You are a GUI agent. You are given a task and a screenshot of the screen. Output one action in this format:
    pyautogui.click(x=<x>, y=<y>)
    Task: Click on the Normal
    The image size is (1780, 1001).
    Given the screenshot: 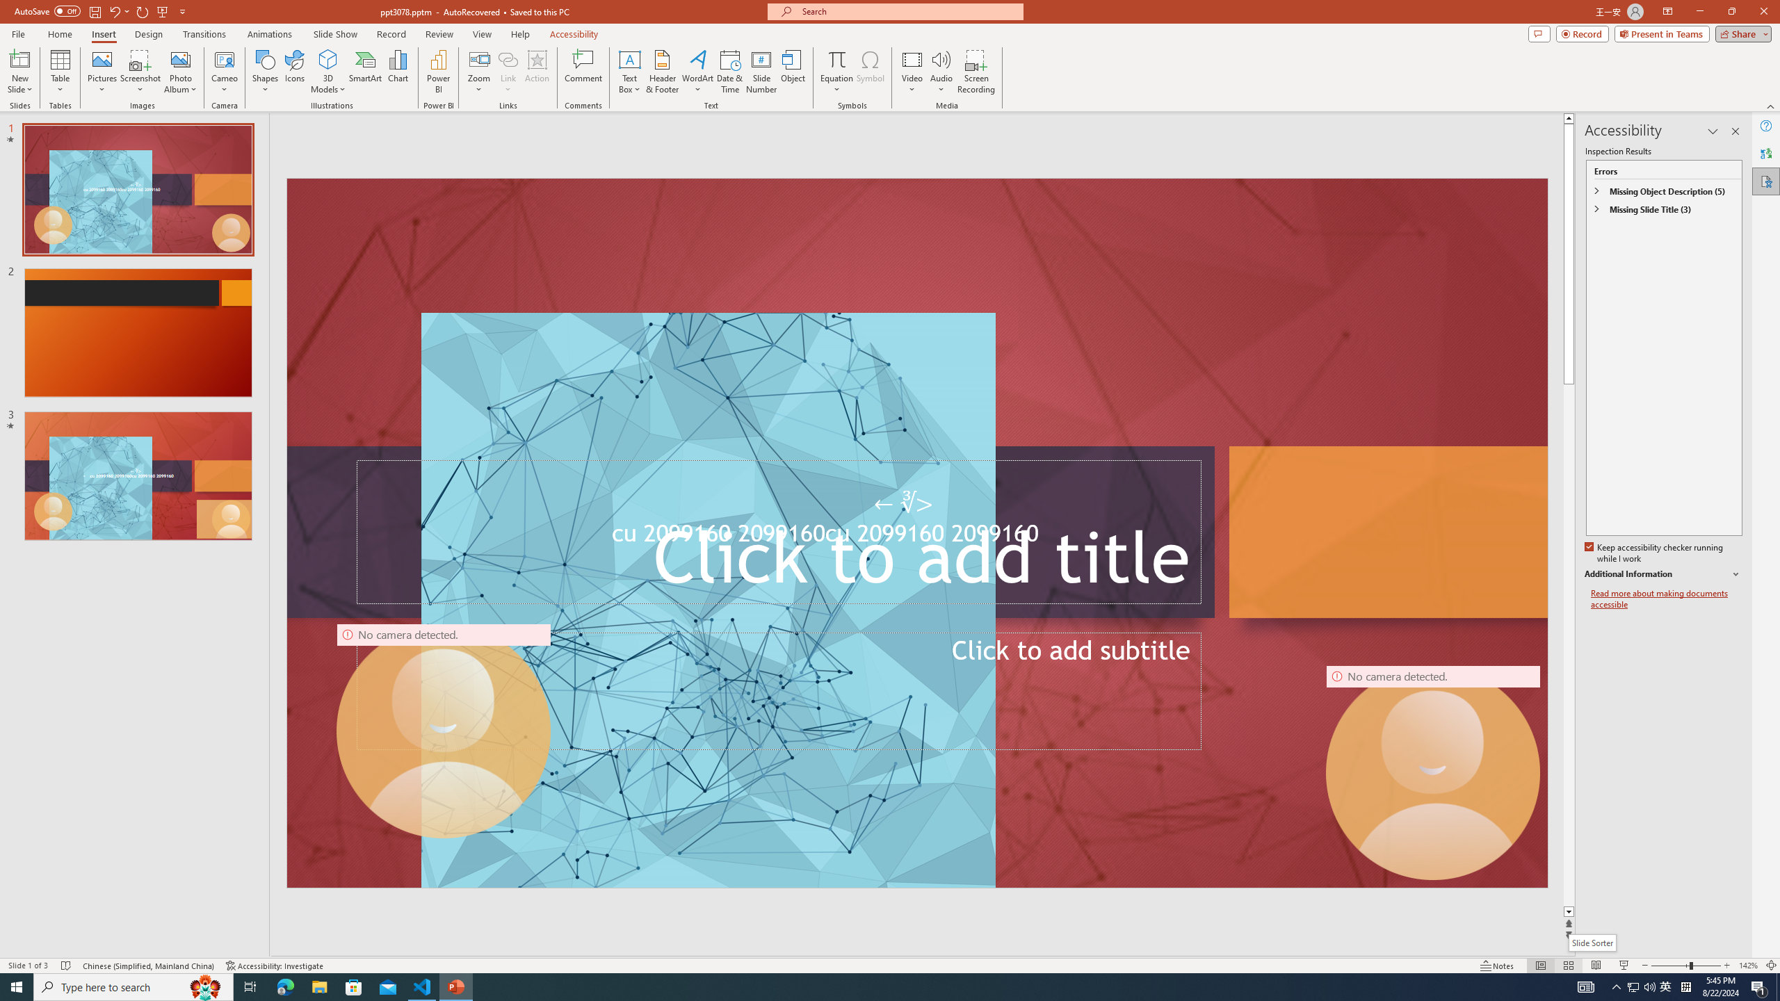 What is the action you would take?
    pyautogui.click(x=1540, y=966)
    